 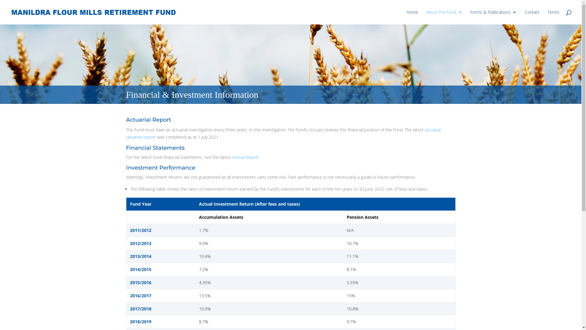 I want to click on actuarial valuation report, so click(x=283, y=133).